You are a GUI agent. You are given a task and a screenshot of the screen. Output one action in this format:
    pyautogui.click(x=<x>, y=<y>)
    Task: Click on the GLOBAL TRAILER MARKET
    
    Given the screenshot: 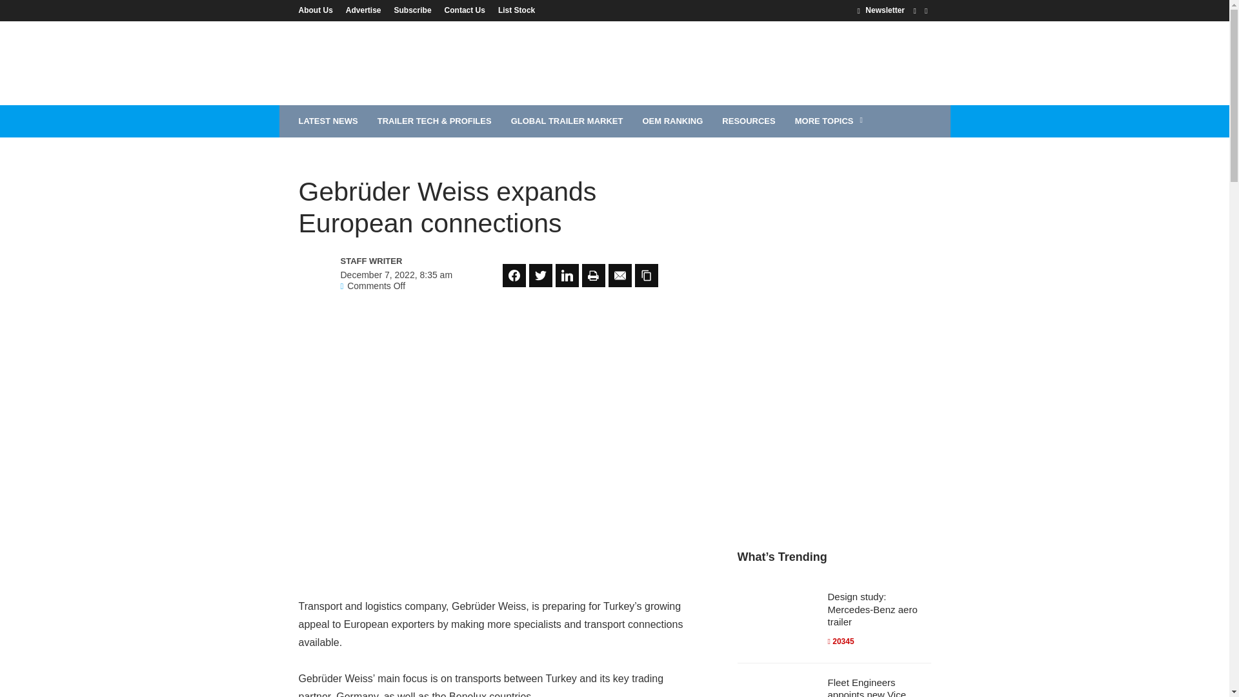 What is the action you would take?
    pyautogui.click(x=567, y=121)
    